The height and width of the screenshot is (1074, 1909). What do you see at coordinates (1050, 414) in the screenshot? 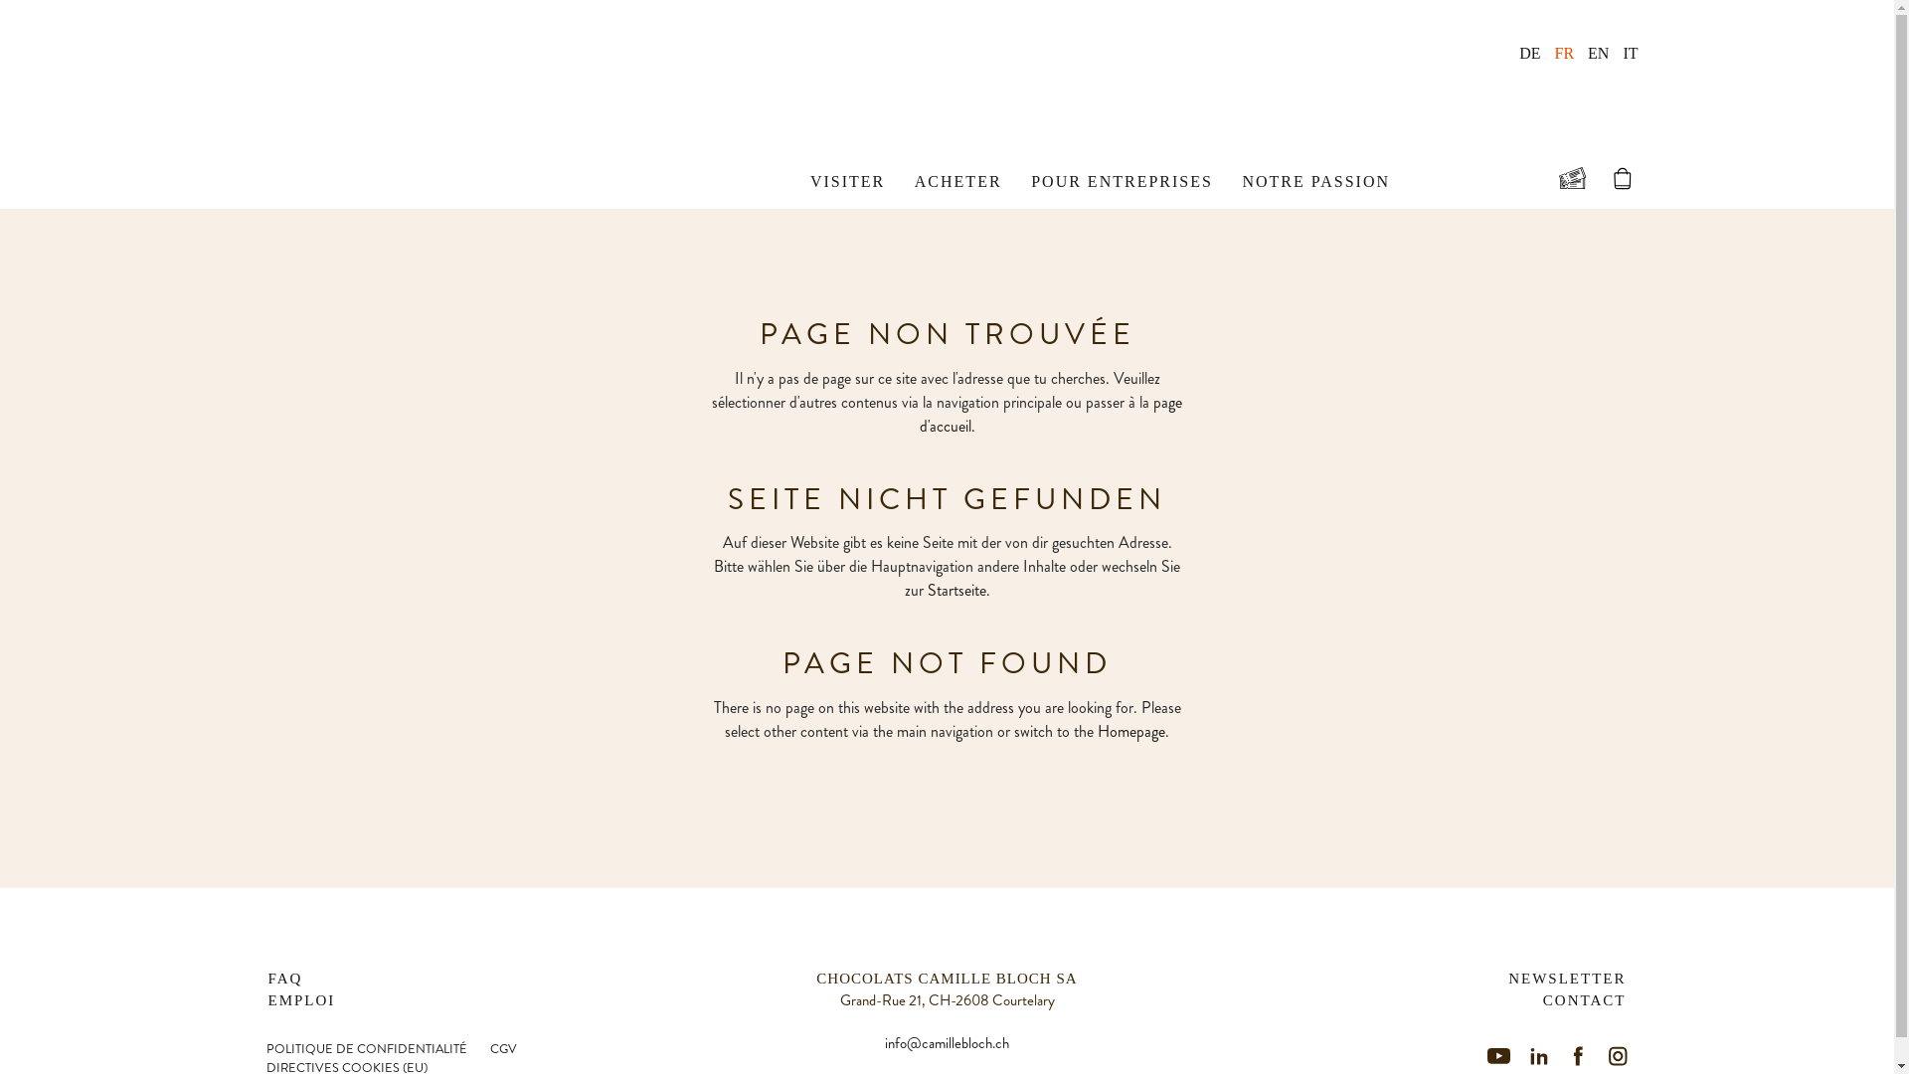
I see `page d'accueil` at bounding box center [1050, 414].